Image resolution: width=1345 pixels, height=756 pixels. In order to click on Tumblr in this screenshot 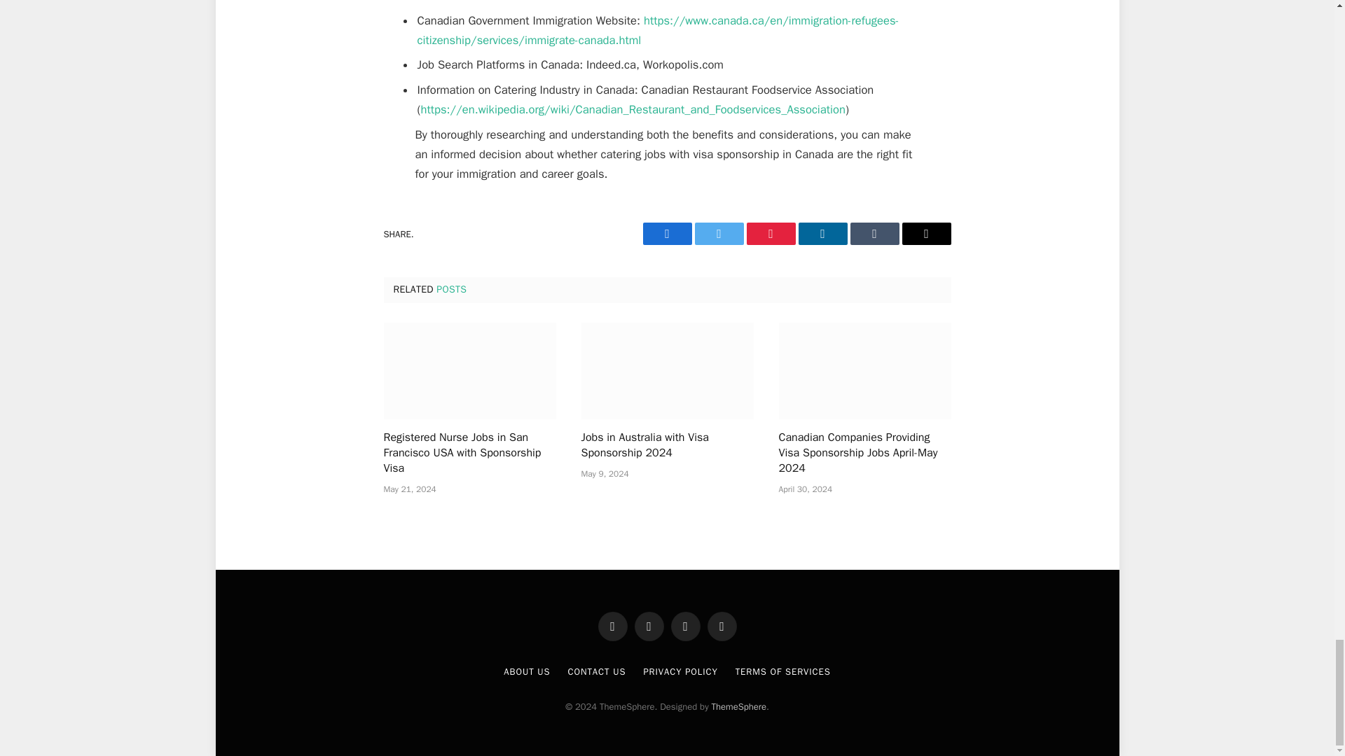, I will do `click(874, 233)`.